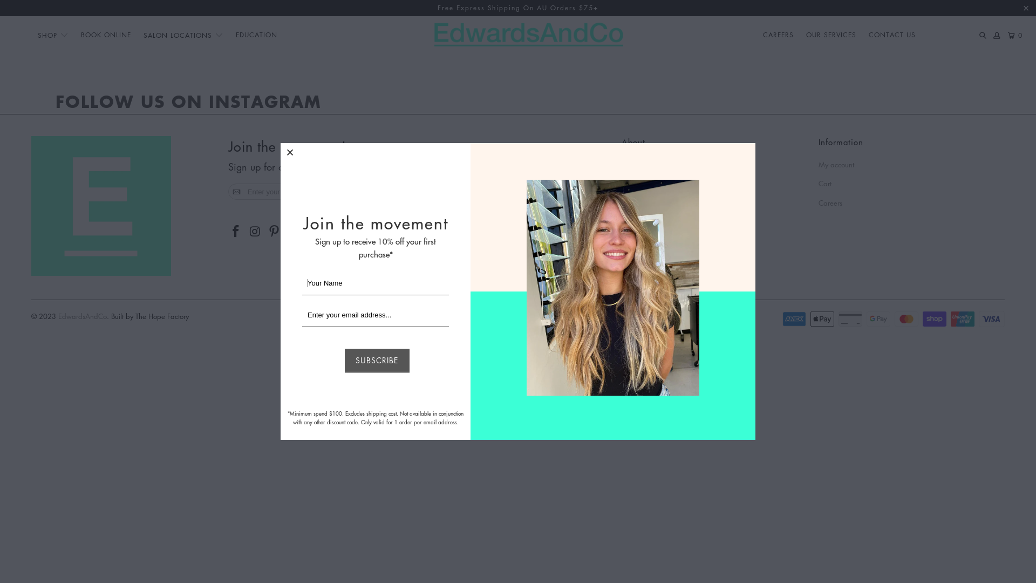  I want to click on EdwardsAndCo on Pinterest, so click(274, 232).